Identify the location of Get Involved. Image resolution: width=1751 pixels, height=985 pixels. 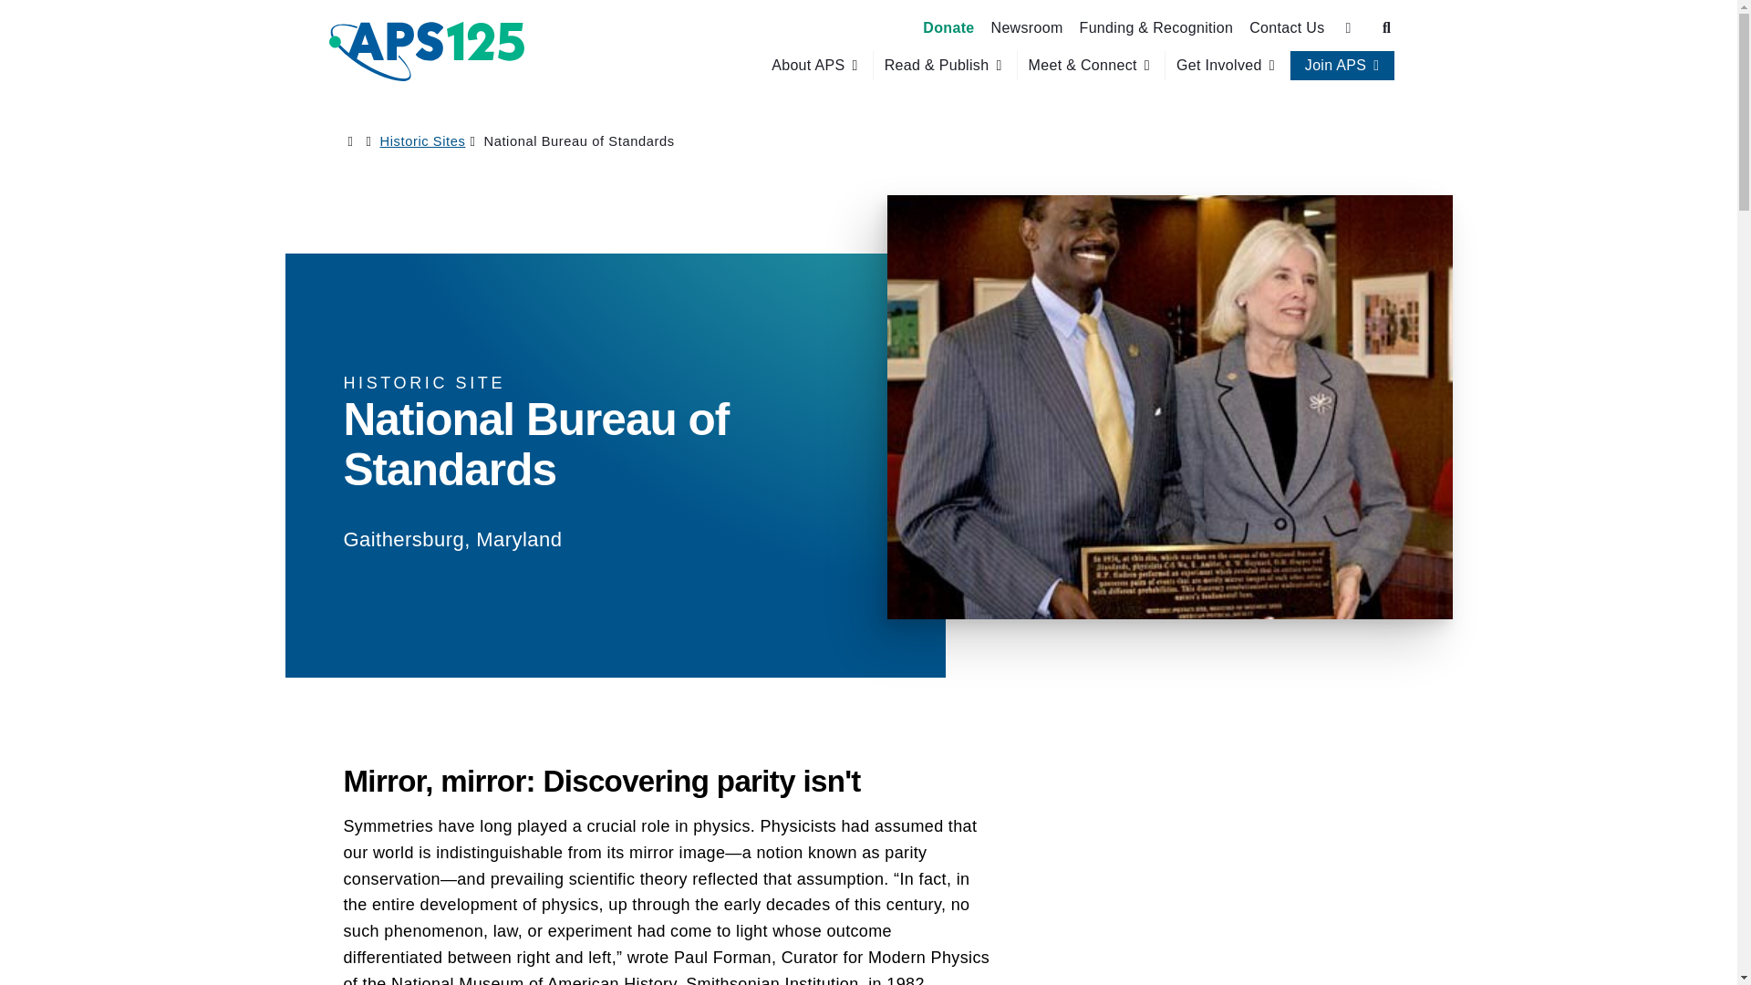
(1219, 66).